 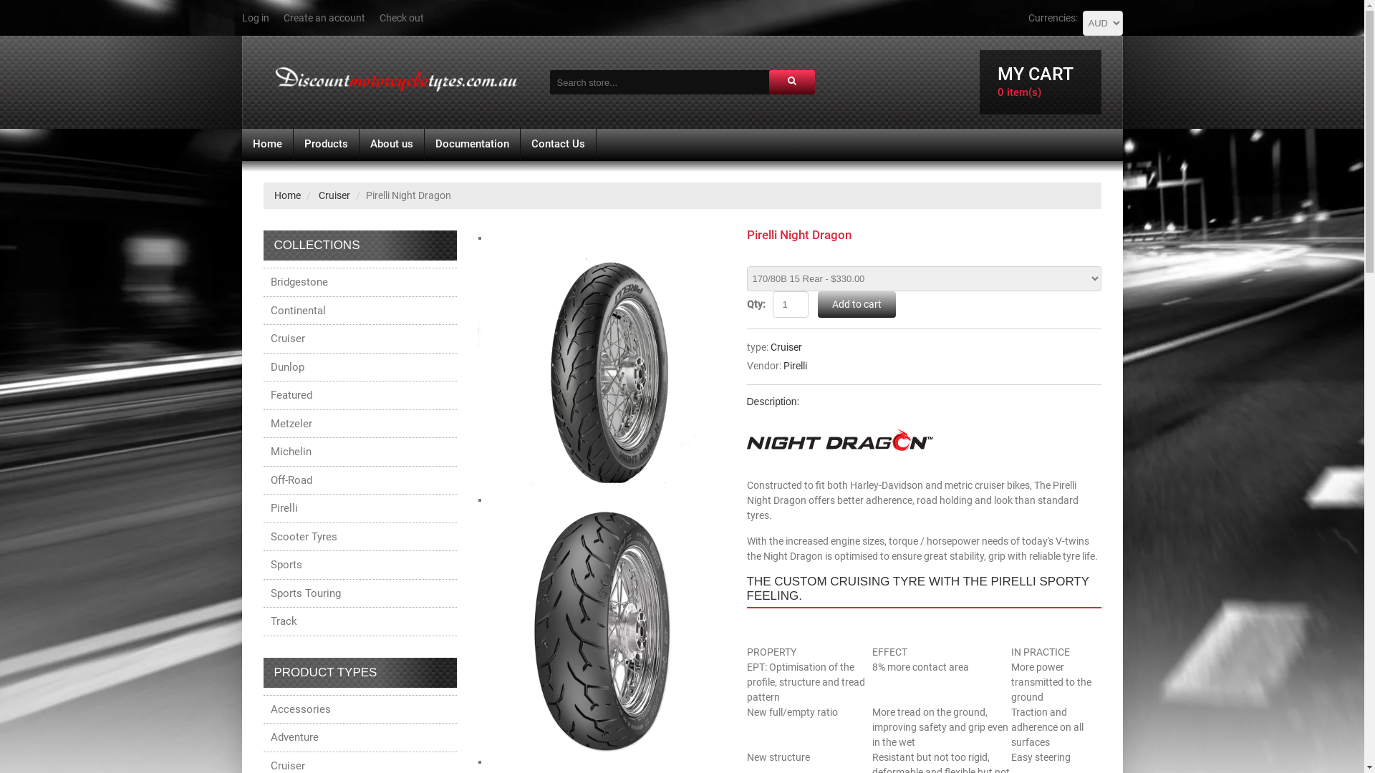 What do you see at coordinates (360, 366) in the screenshot?
I see `Dunlop` at bounding box center [360, 366].